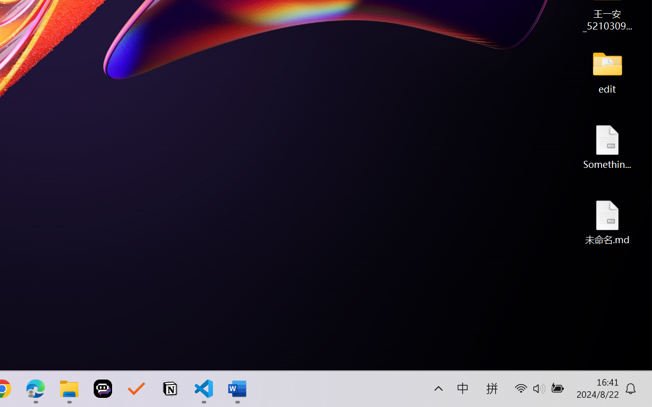 This screenshot has width=652, height=407. I want to click on Something.md, so click(607, 147).